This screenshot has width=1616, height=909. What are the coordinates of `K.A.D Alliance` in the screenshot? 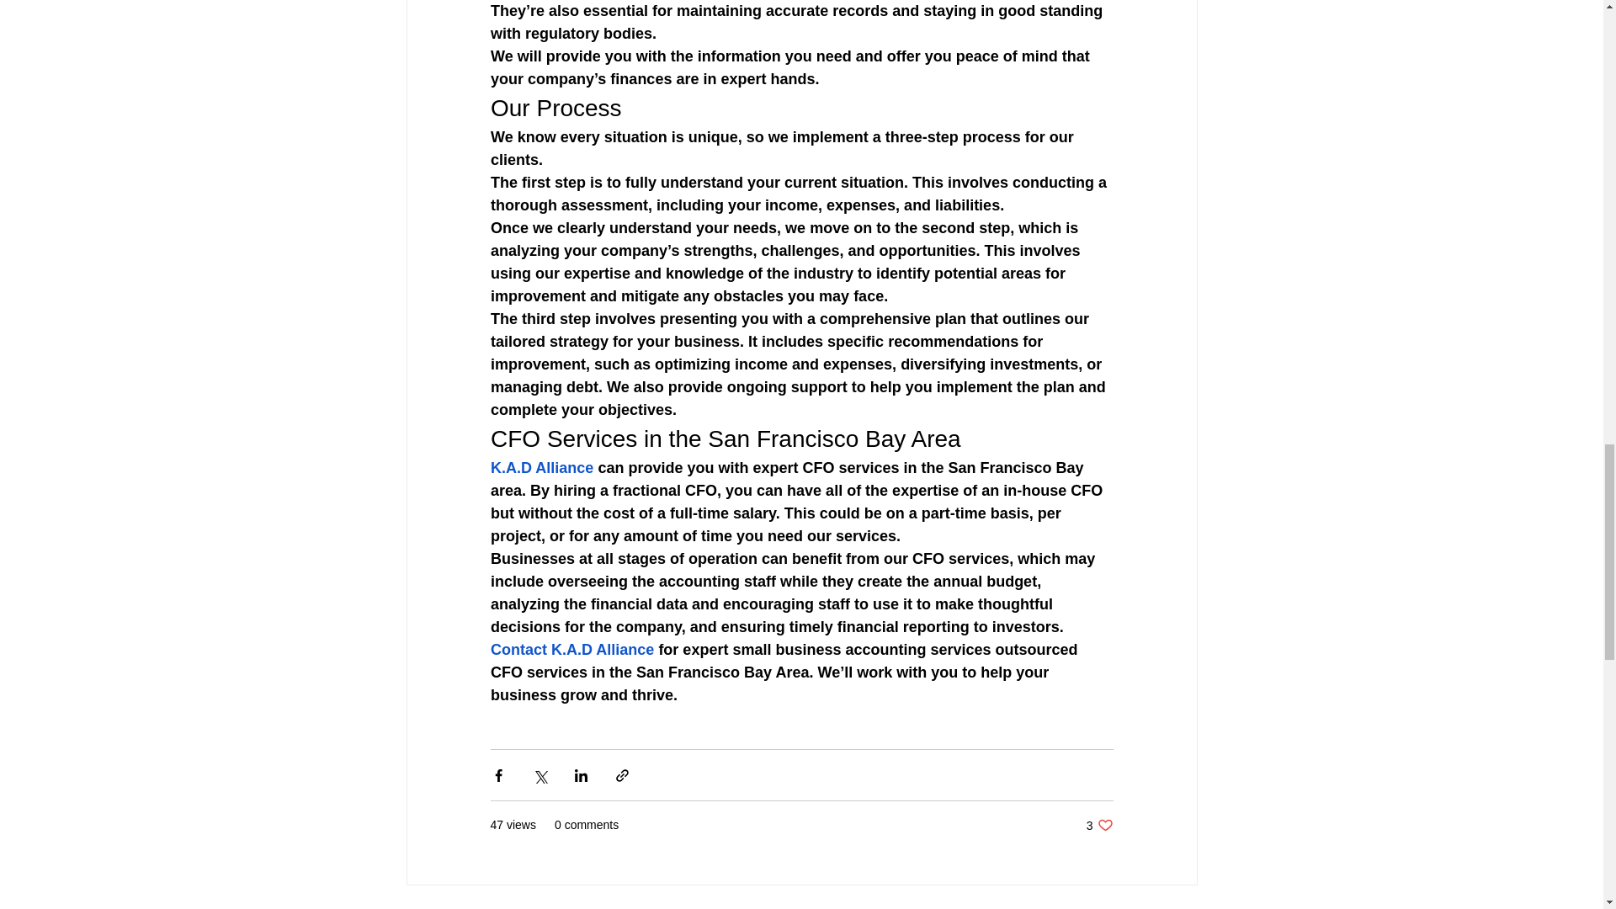 It's located at (540, 468).